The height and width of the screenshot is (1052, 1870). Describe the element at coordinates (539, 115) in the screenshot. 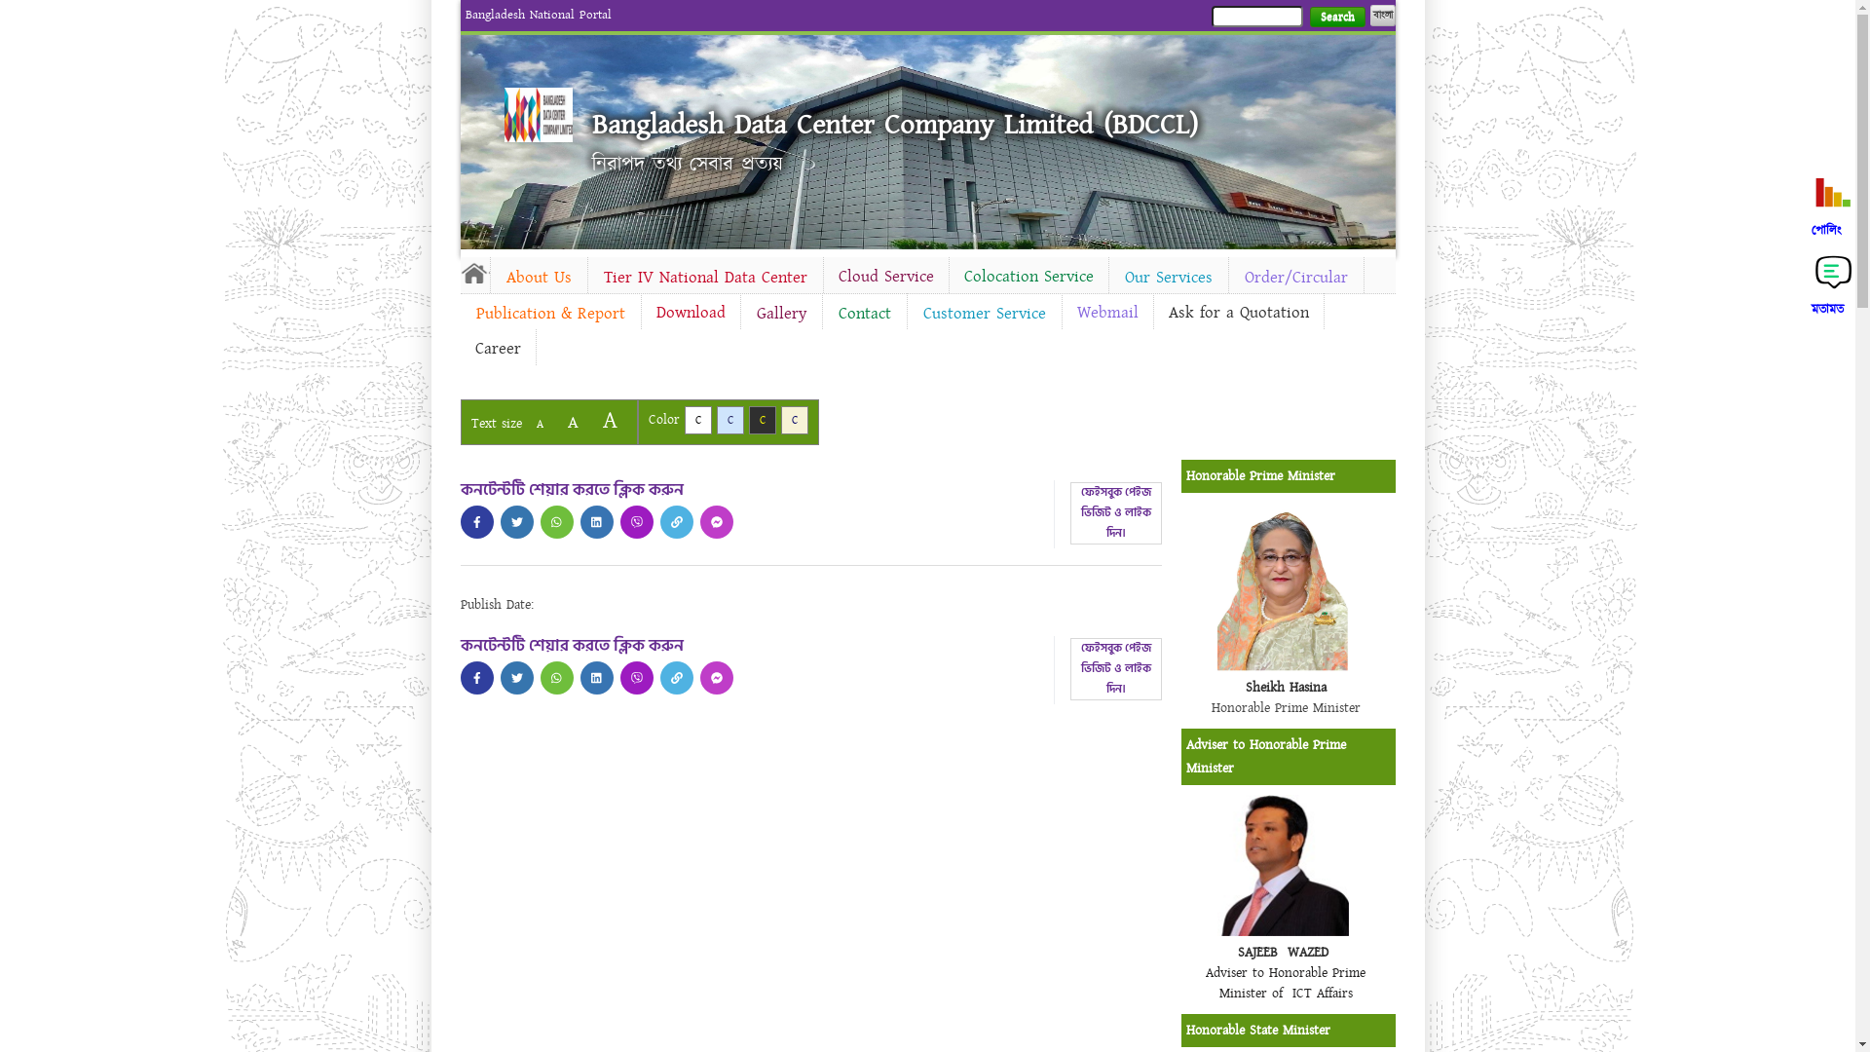

I see `Home` at that location.